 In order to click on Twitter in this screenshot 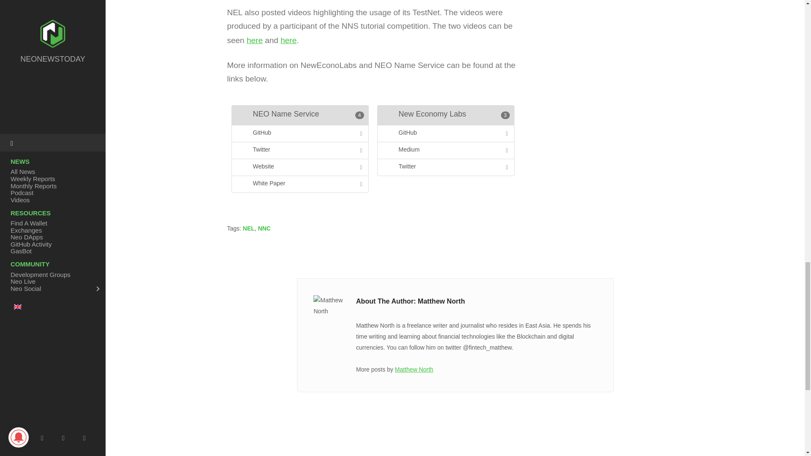, I will do `click(445, 167)`.